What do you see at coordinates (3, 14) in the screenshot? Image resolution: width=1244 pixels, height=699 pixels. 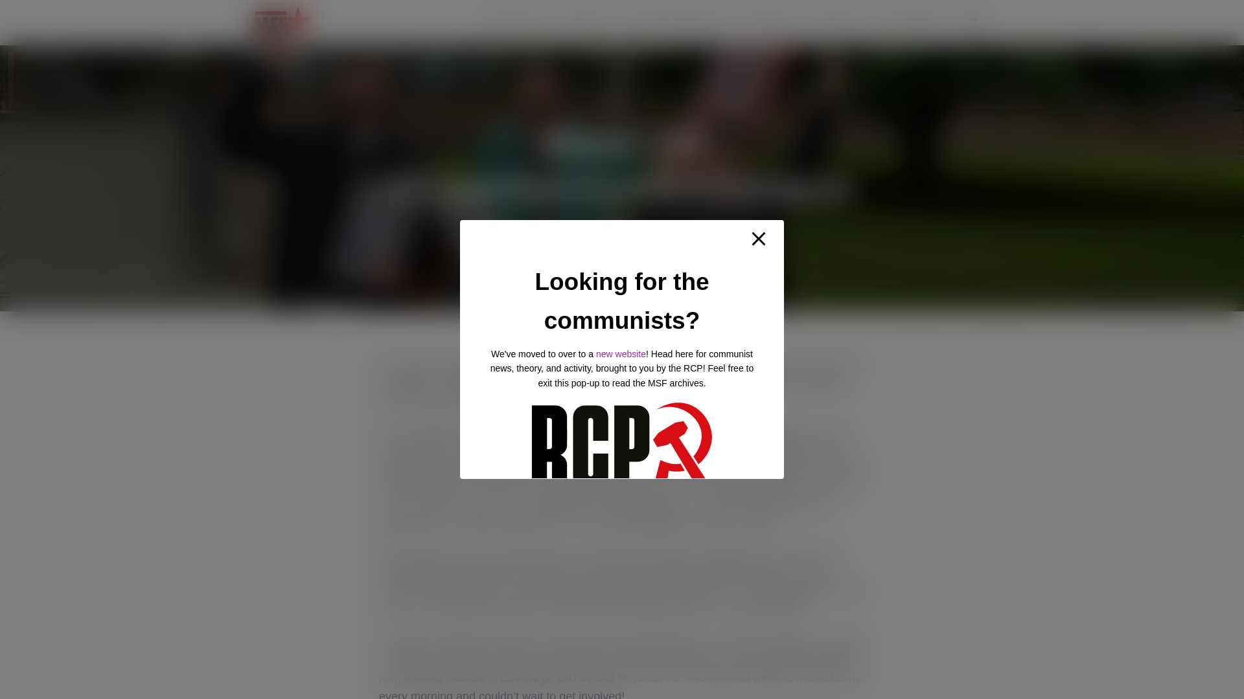 I see `Search` at bounding box center [3, 14].